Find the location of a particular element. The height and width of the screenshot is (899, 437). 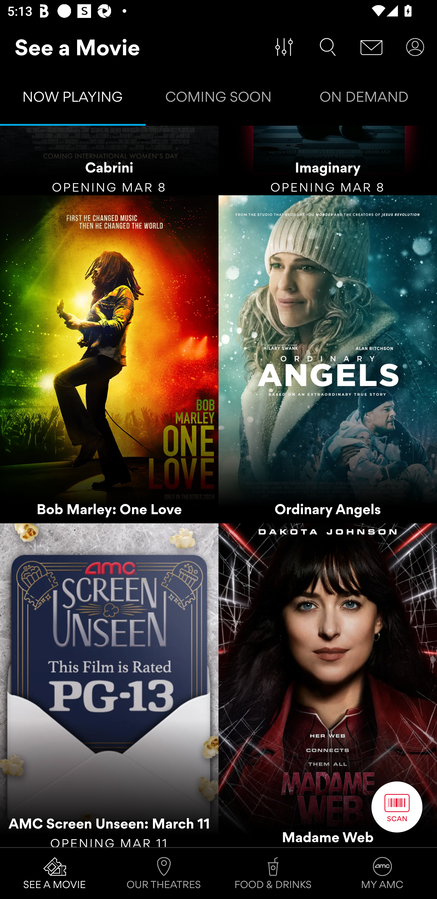

Bob Marley: One Love is located at coordinates (109, 359).